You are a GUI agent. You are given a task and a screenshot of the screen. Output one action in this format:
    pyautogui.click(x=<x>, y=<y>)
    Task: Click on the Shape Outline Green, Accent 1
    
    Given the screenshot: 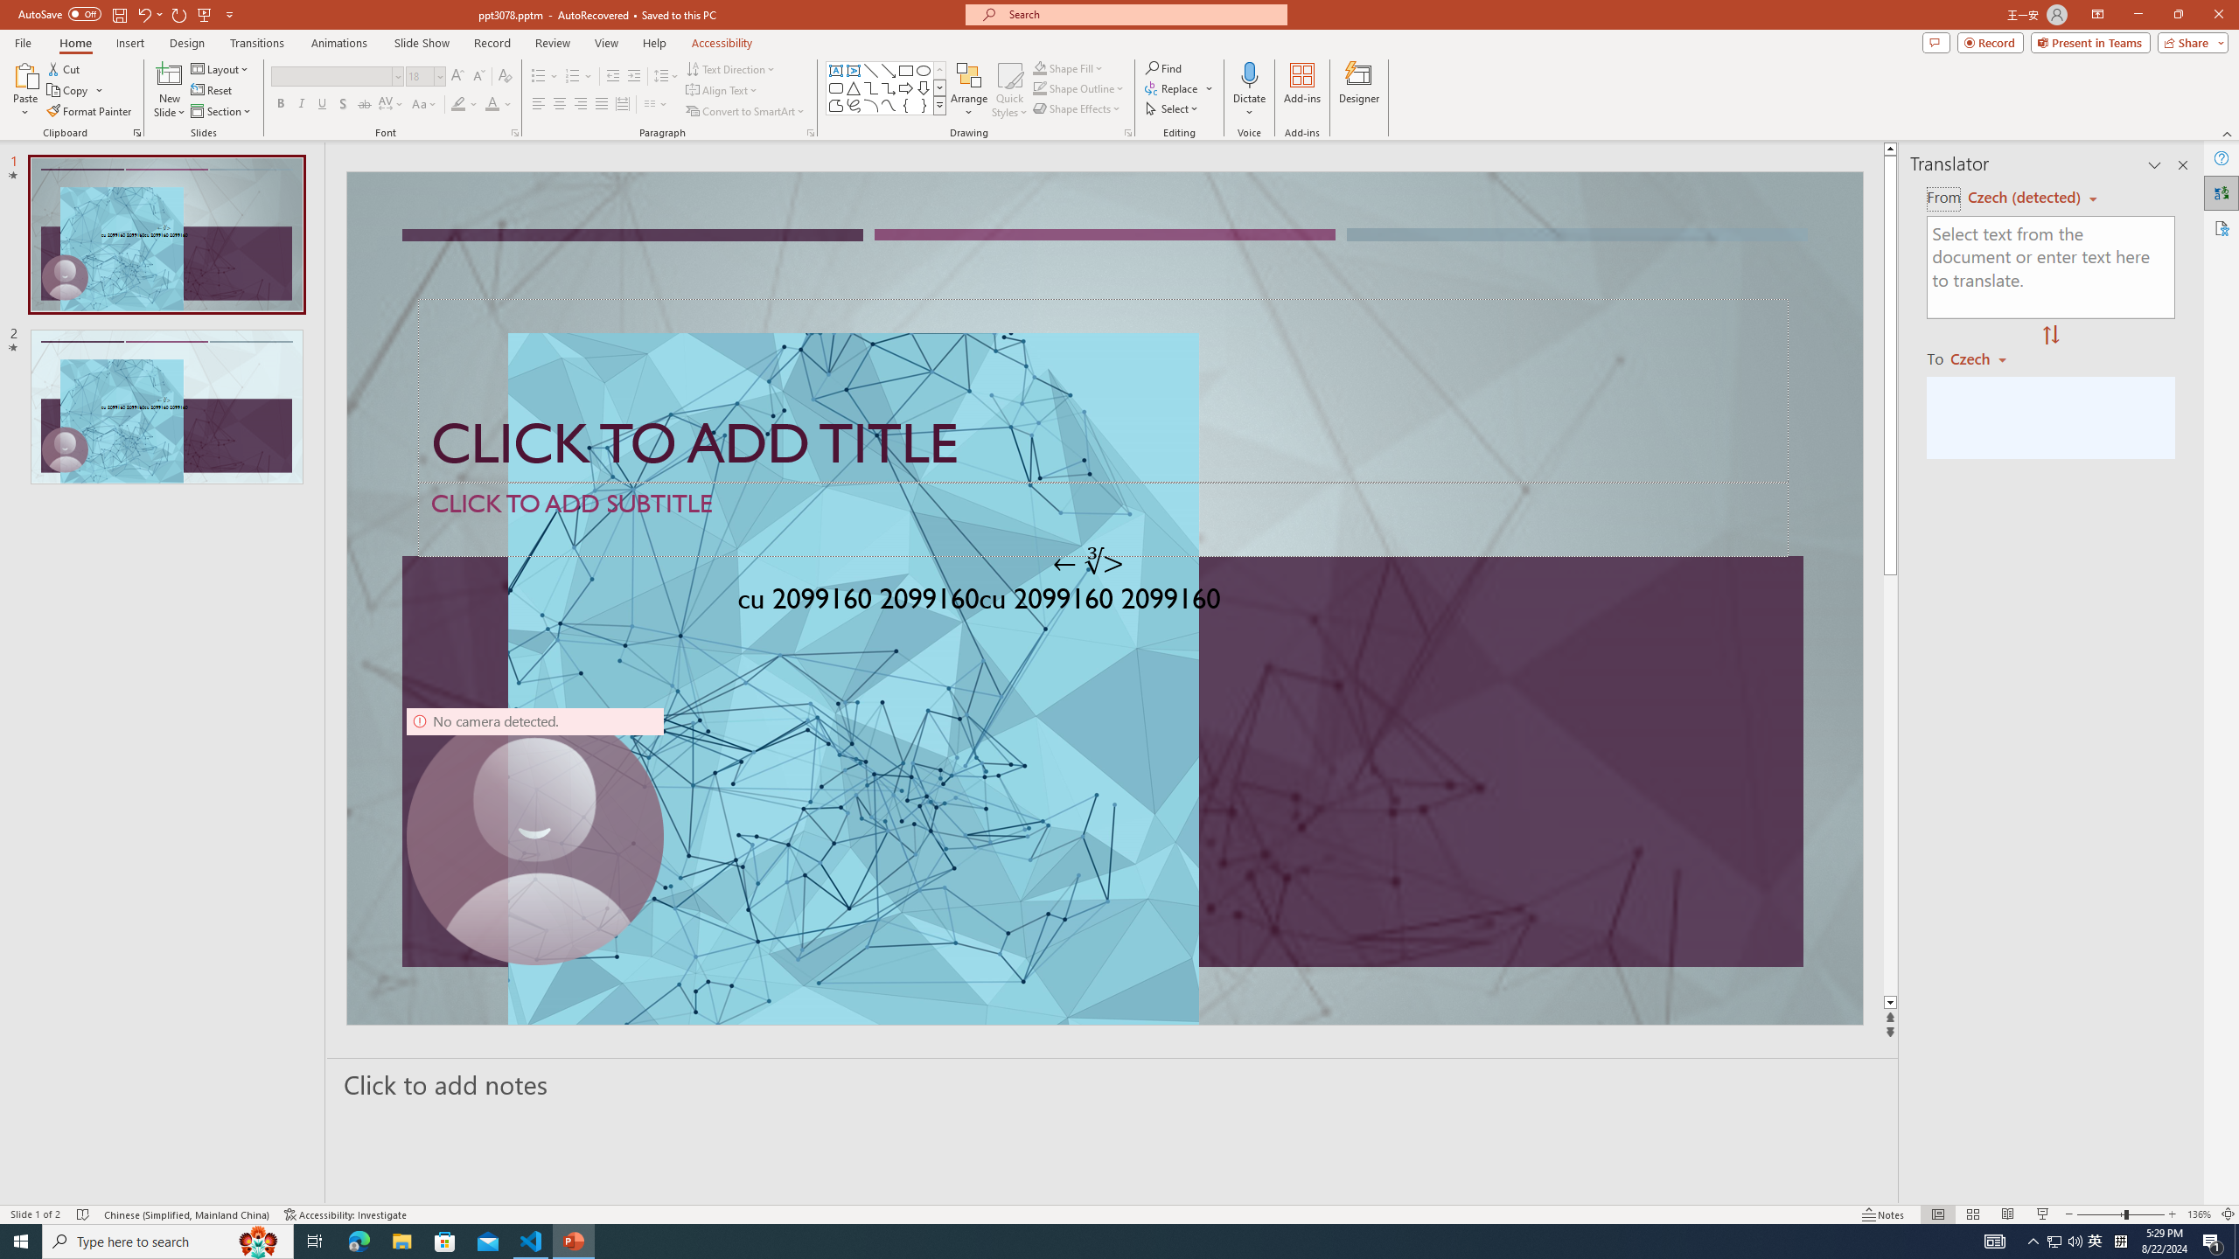 What is the action you would take?
    pyautogui.click(x=1039, y=87)
    